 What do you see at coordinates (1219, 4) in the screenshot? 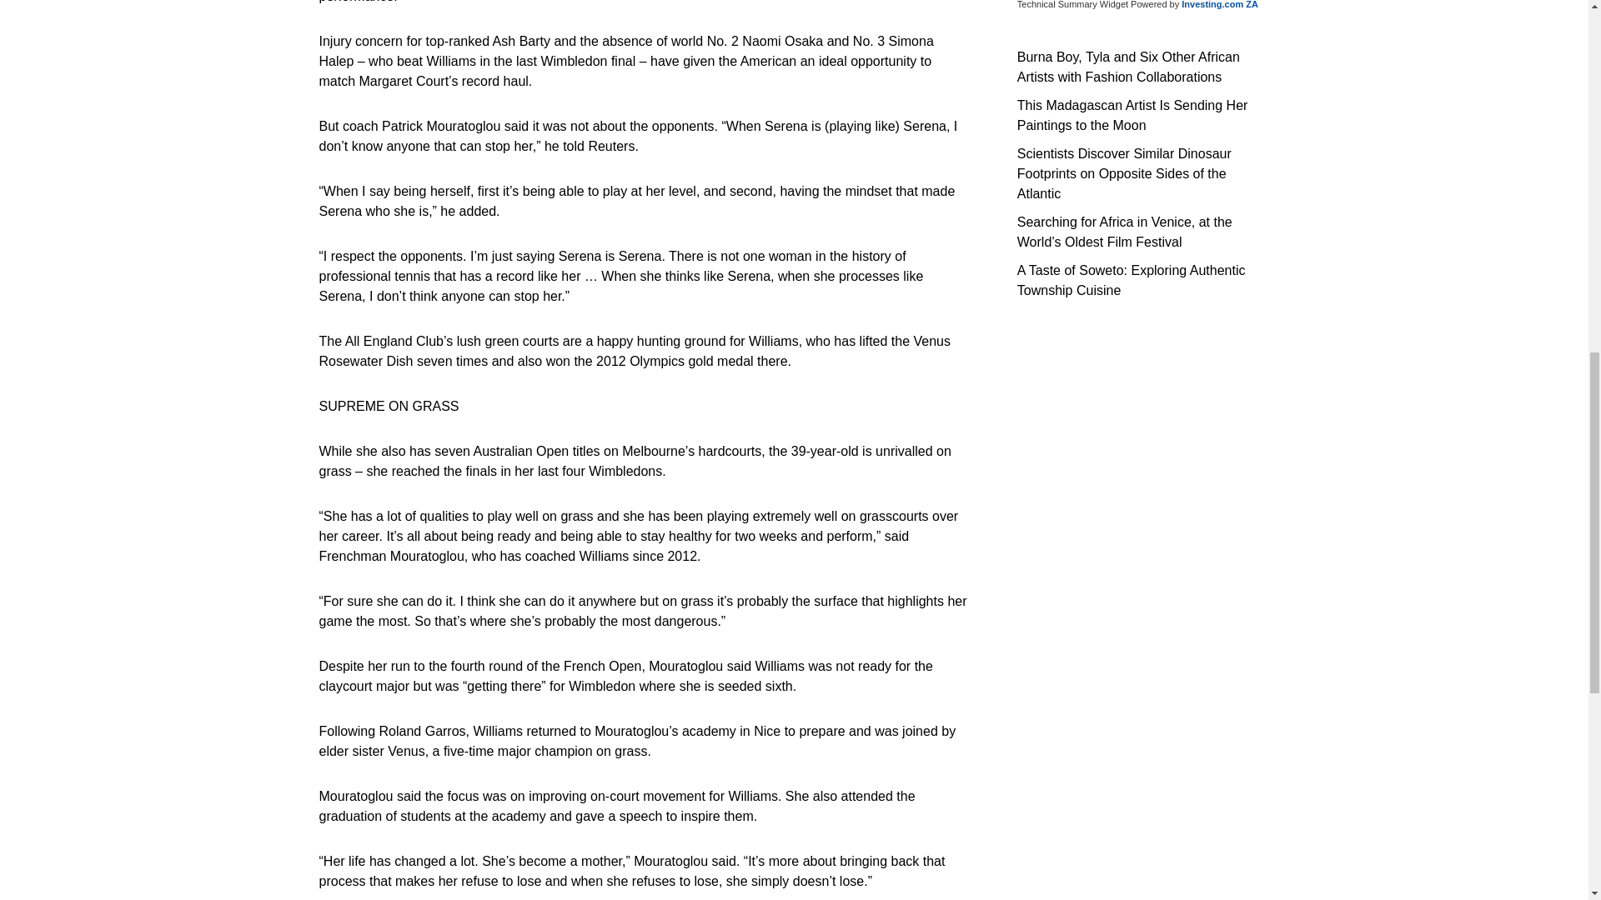
I see `Investing.com ZA` at bounding box center [1219, 4].